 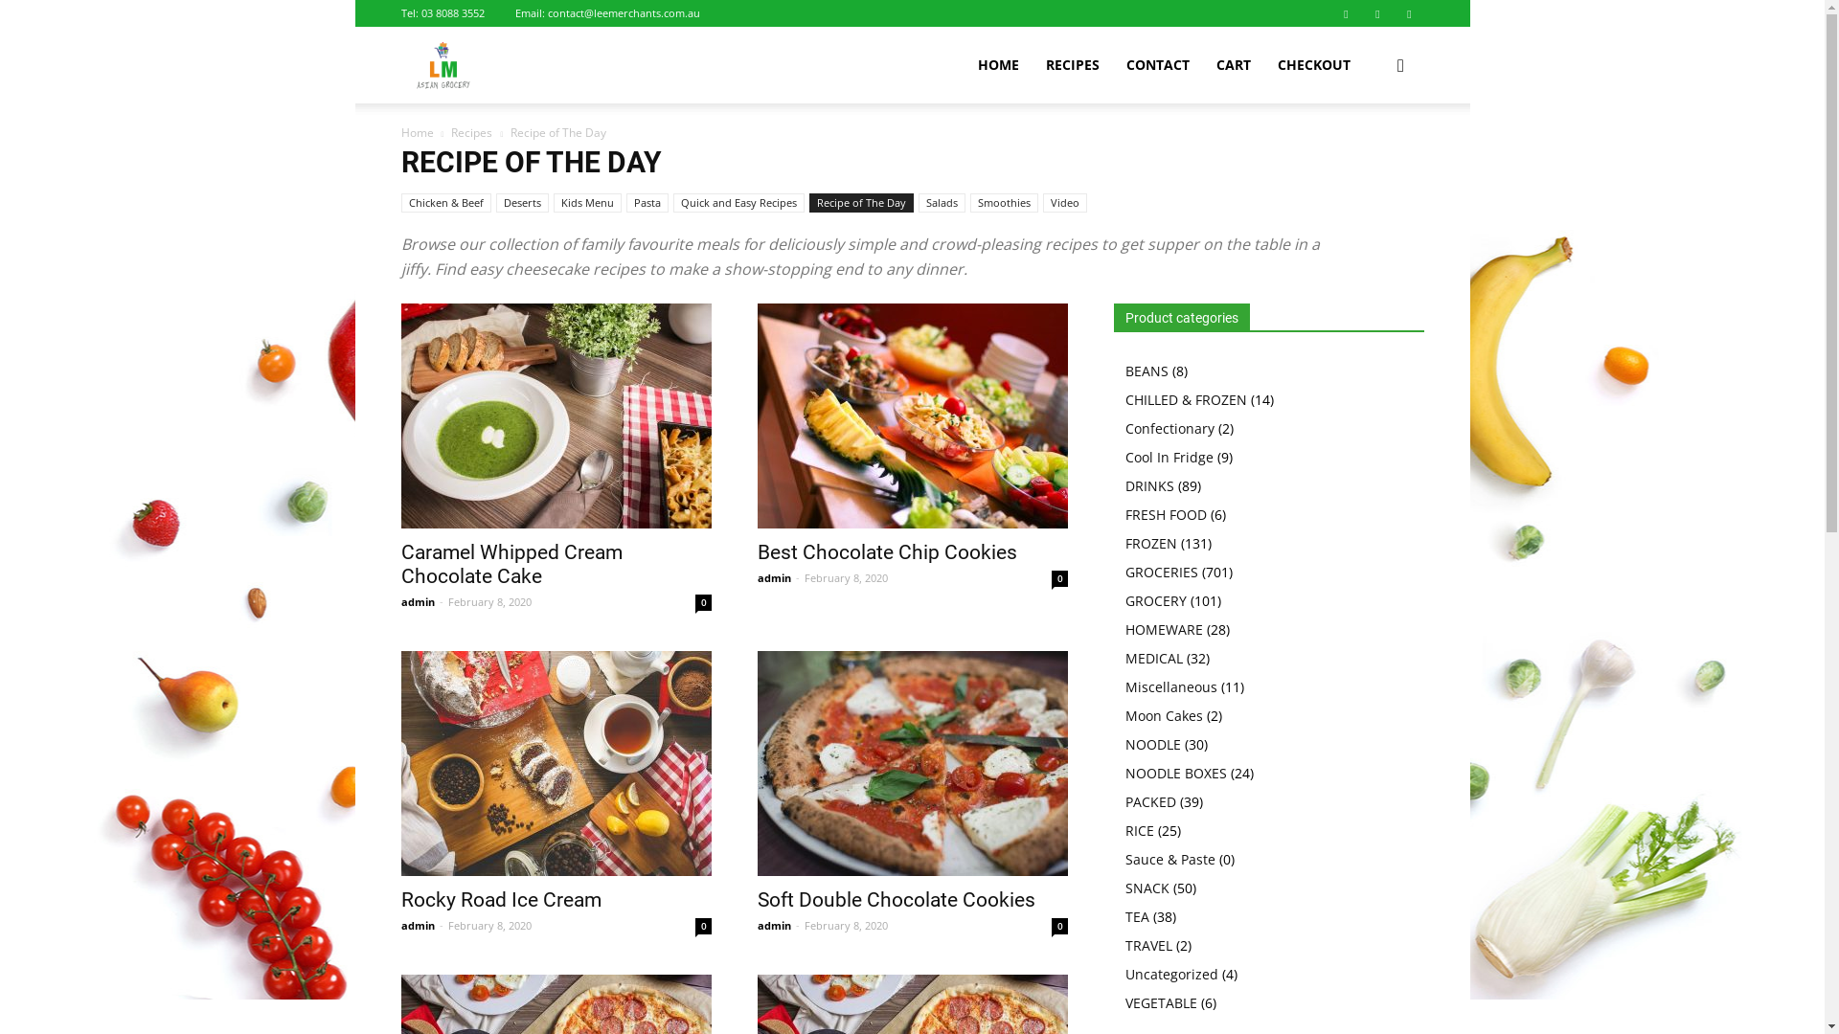 I want to click on 0, so click(x=1059, y=927).